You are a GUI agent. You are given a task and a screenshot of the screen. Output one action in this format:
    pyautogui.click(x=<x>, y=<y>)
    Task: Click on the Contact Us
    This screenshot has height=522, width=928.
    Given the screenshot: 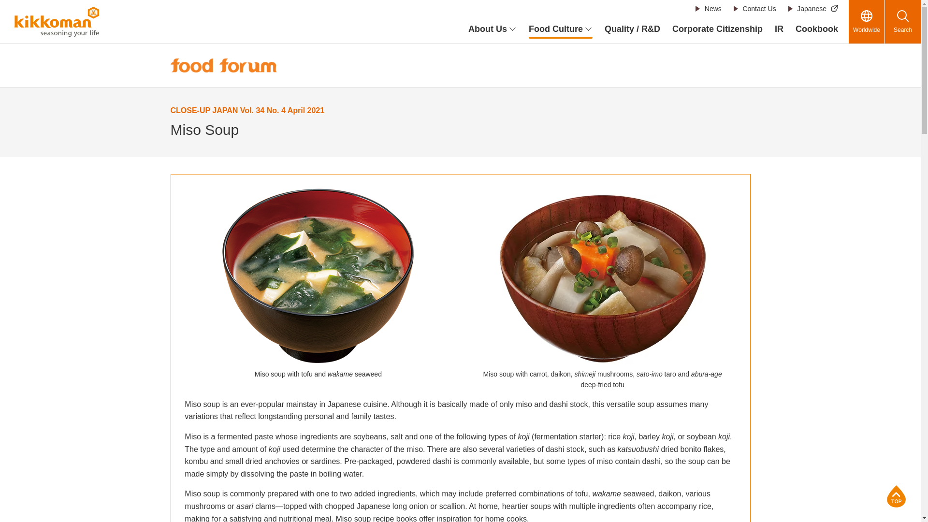 What is the action you would take?
    pyautogui.click(x=754, y=9)
    